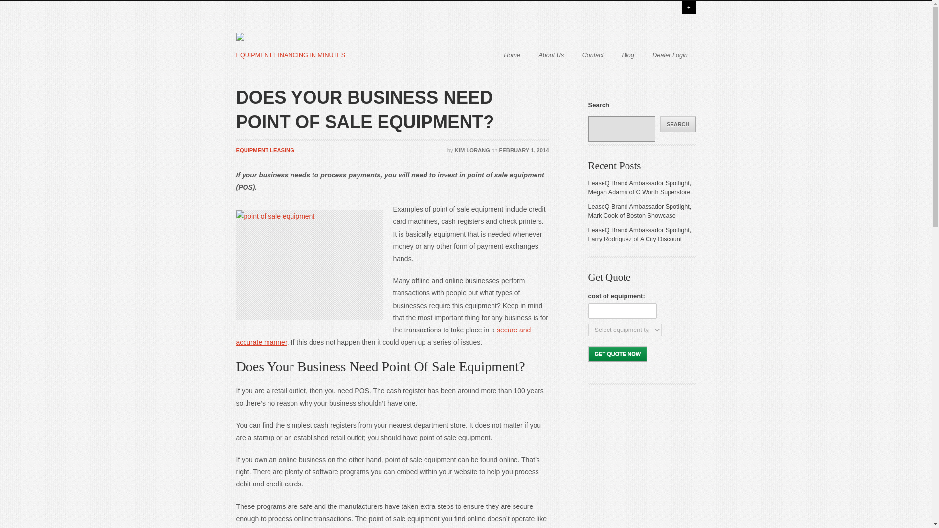 The height and width of the screenshot is (528, 939). What do you see at coordinates (670, 54) in the screenshot?
I see `Dealer Login` at bounding box center [670, 54].